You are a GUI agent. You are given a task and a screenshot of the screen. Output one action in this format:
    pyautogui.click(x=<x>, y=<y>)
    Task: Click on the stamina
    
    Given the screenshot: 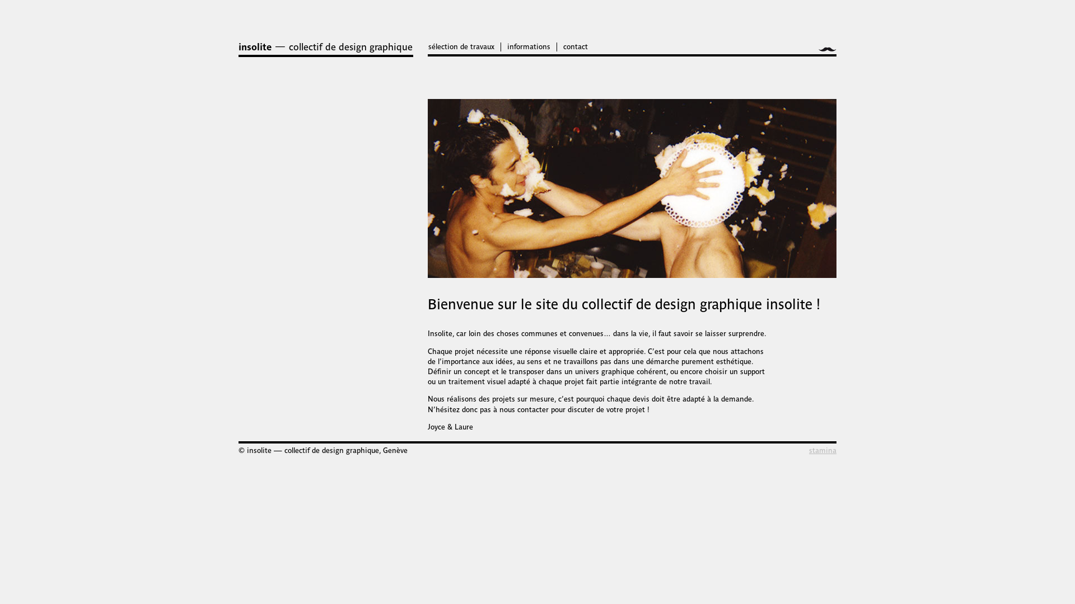 What is the action you would take?
    pyautogui.click(x=823, y=451)
    